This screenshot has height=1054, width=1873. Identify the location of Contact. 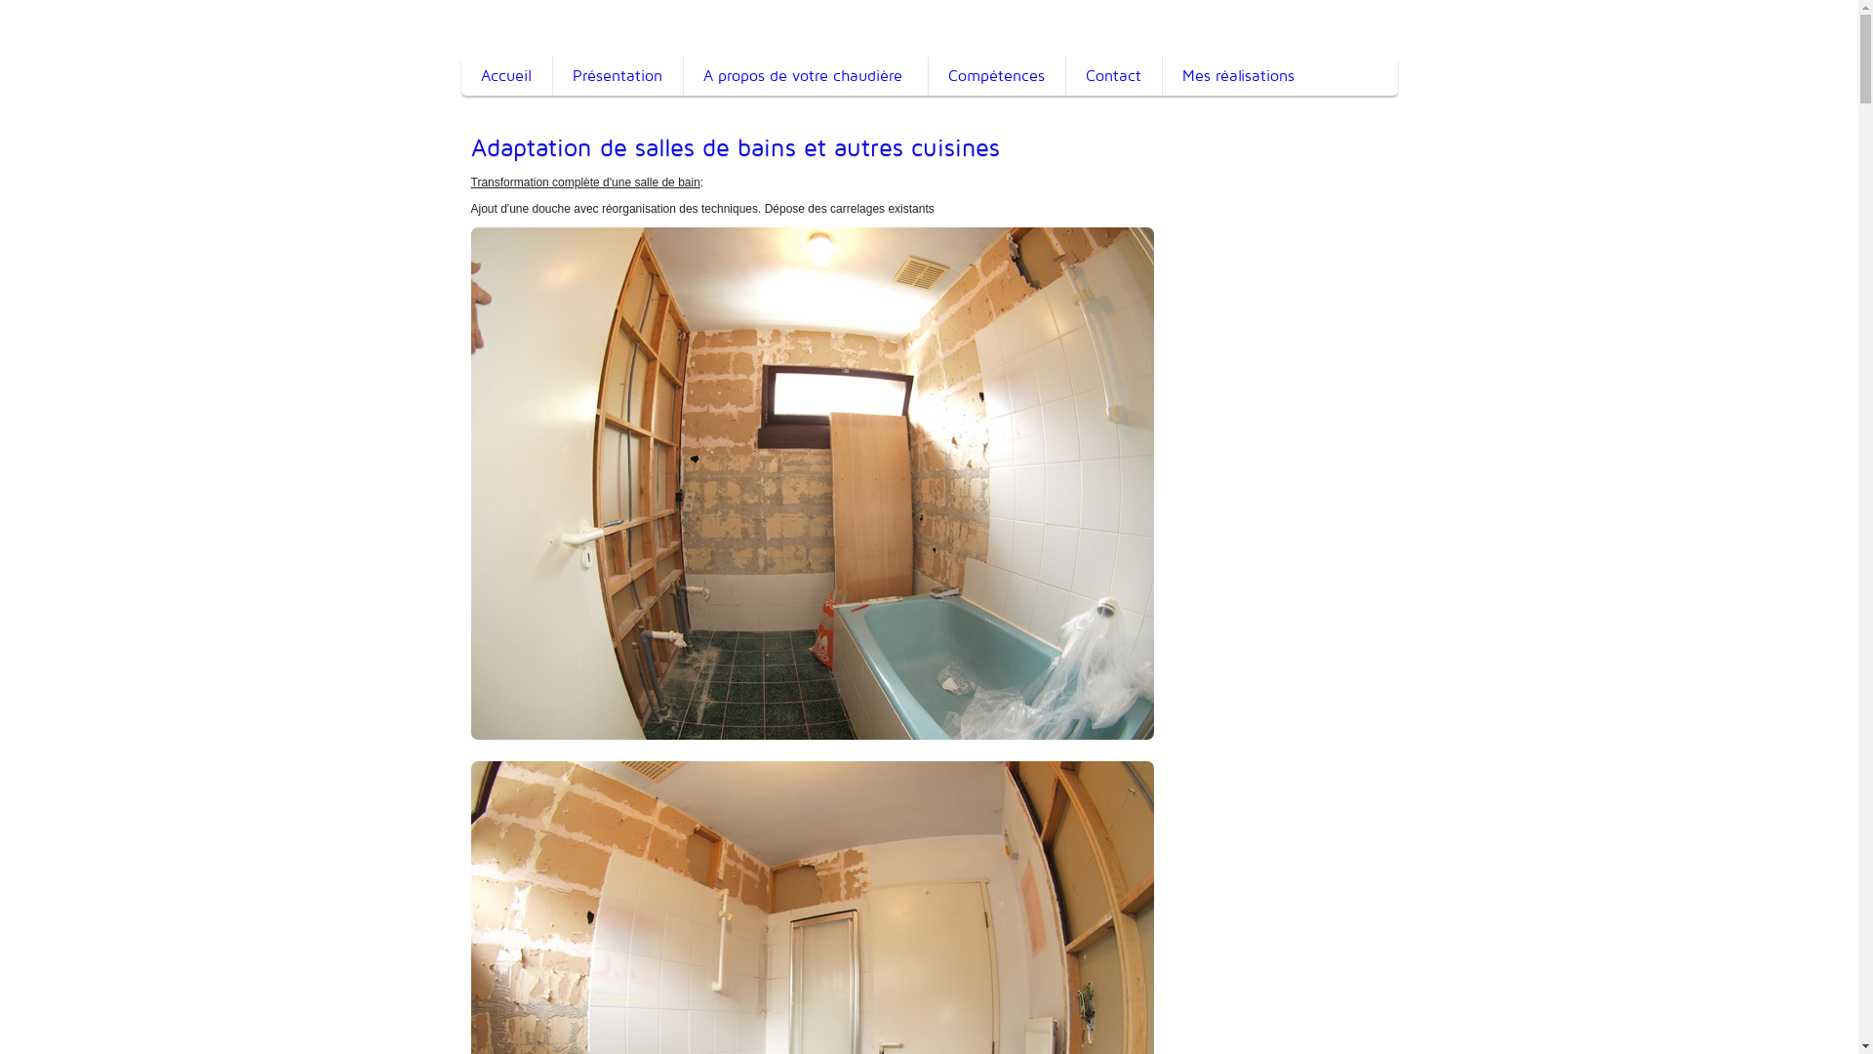
(1114, 76).